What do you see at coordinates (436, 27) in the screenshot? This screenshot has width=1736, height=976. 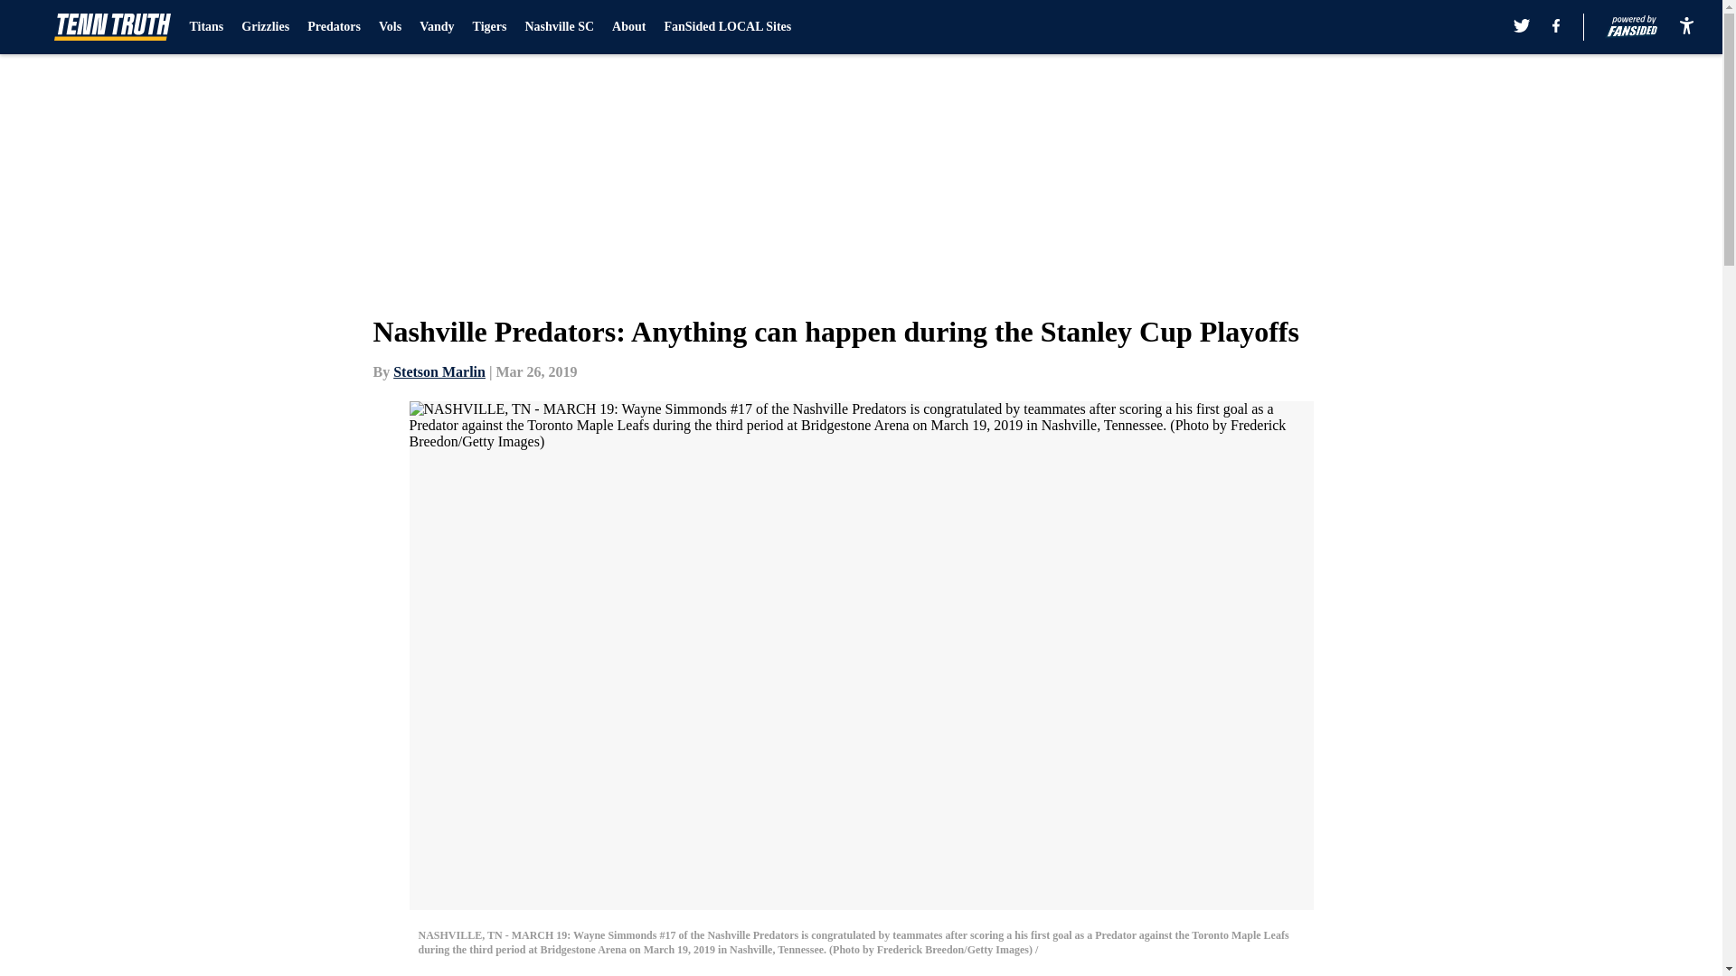 I see `Vandy` at bounding box center [436, 27].